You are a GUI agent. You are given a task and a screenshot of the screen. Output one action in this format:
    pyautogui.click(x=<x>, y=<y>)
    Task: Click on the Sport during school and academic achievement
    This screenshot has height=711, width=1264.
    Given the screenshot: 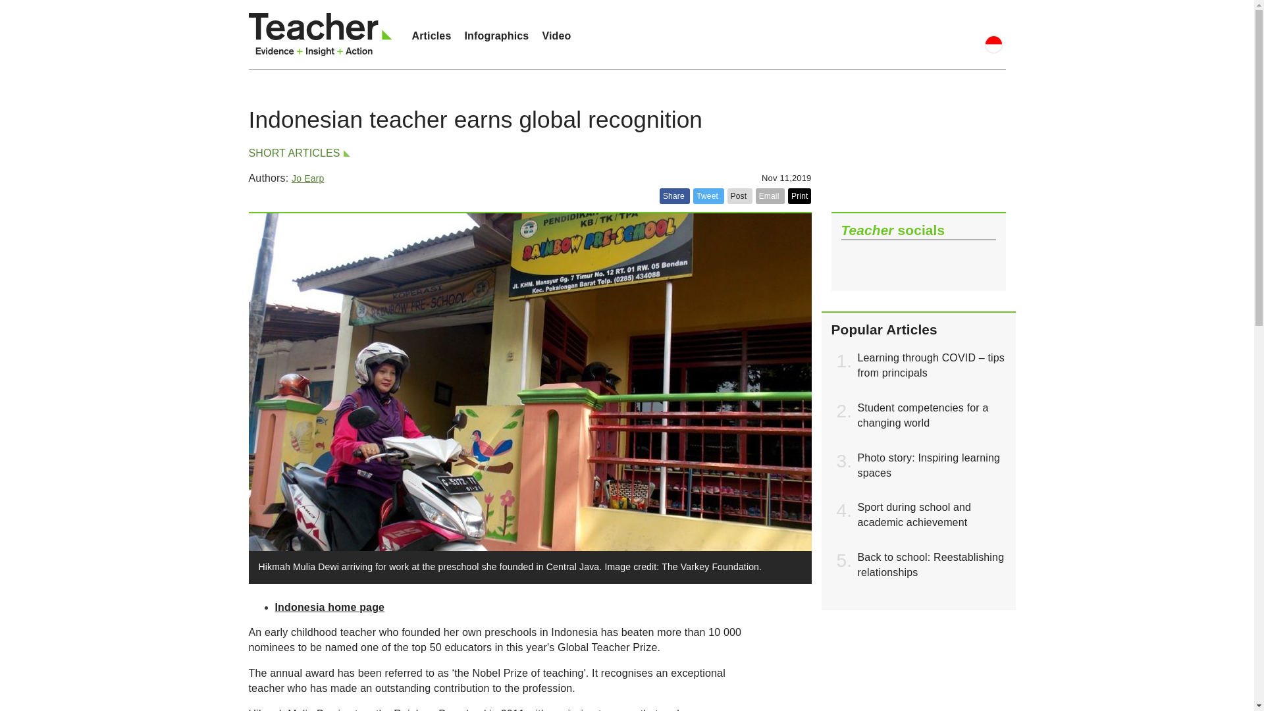 What is the action you would take?
    pyautogui.click(x=914, y=515)
    